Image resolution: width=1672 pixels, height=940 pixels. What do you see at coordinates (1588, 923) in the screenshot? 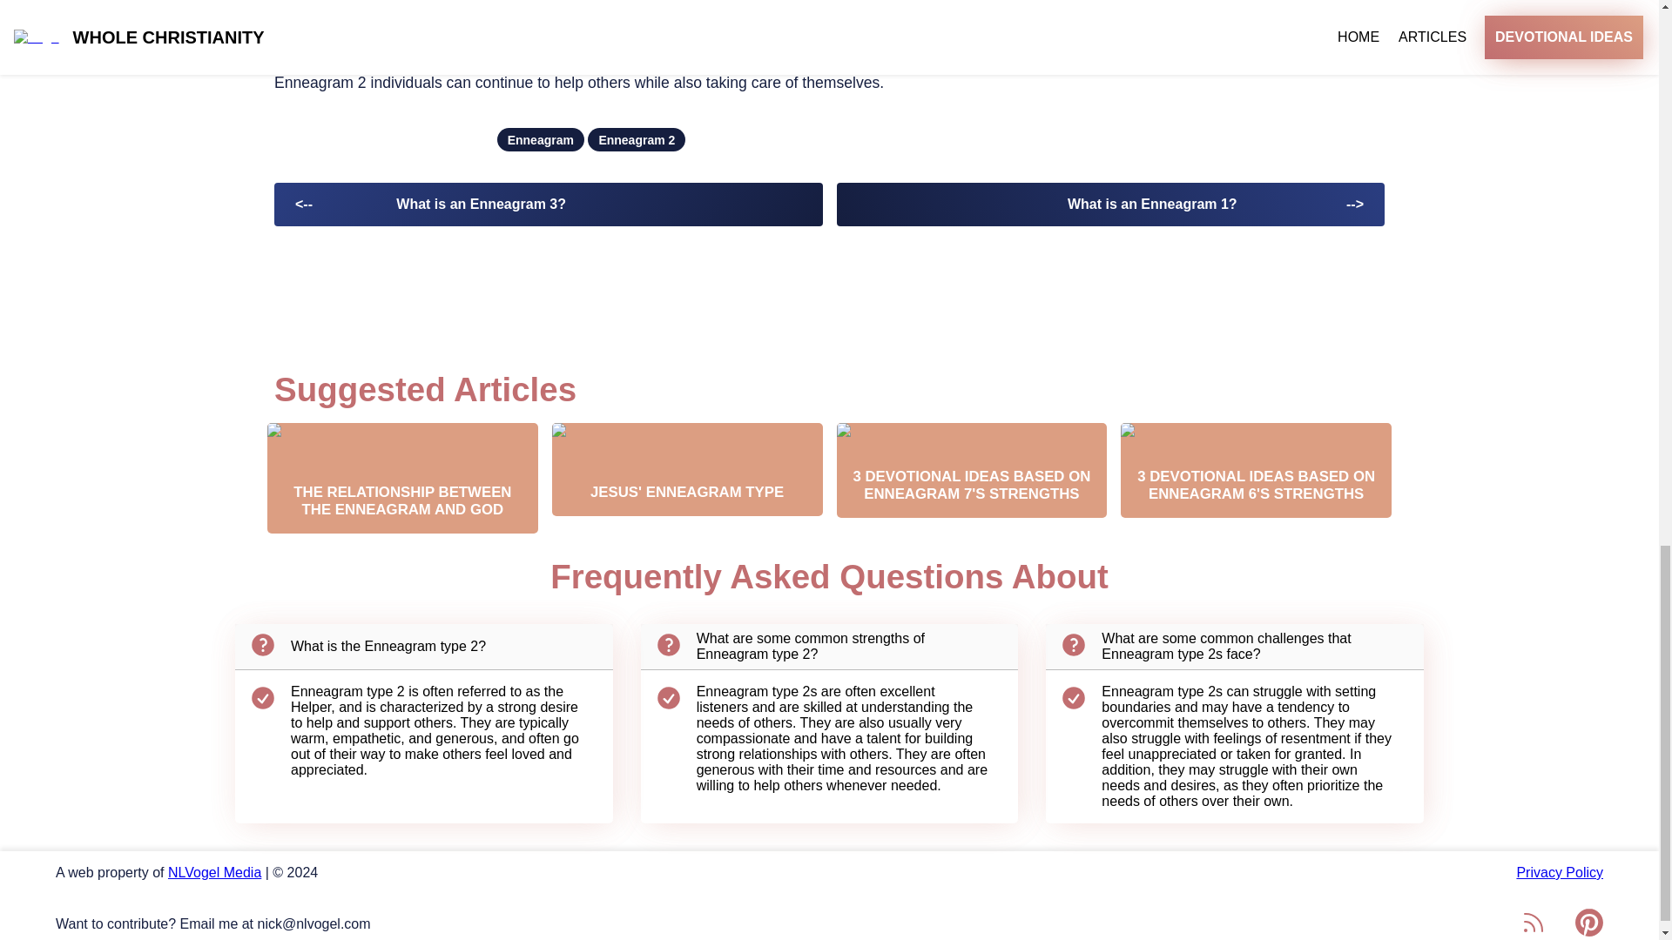
I see `Pinterest` at bounding box center [1588, 923].